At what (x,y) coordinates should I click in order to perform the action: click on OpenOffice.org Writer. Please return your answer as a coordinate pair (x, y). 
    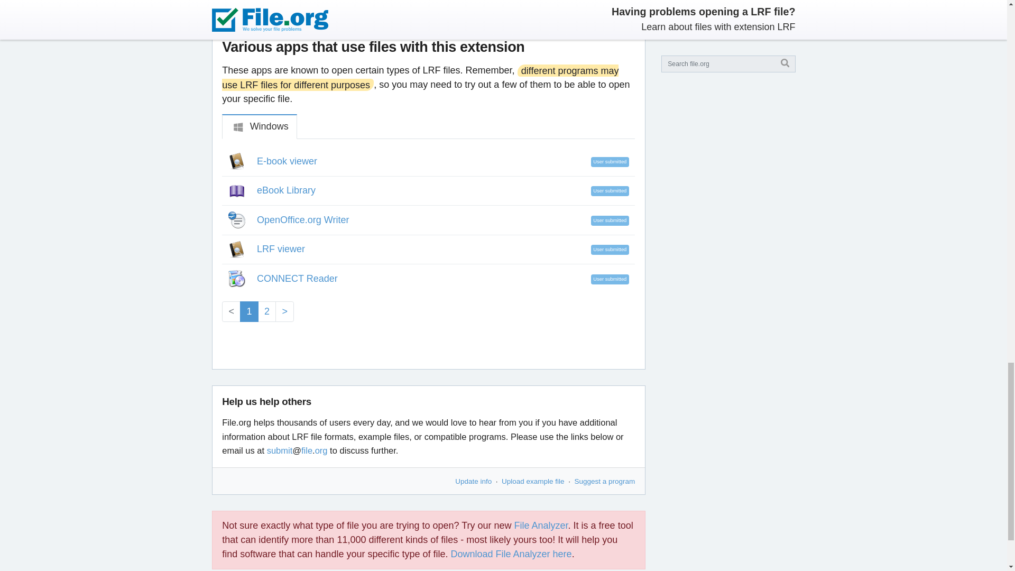
    Looking at the image, I should click on (302, 220).